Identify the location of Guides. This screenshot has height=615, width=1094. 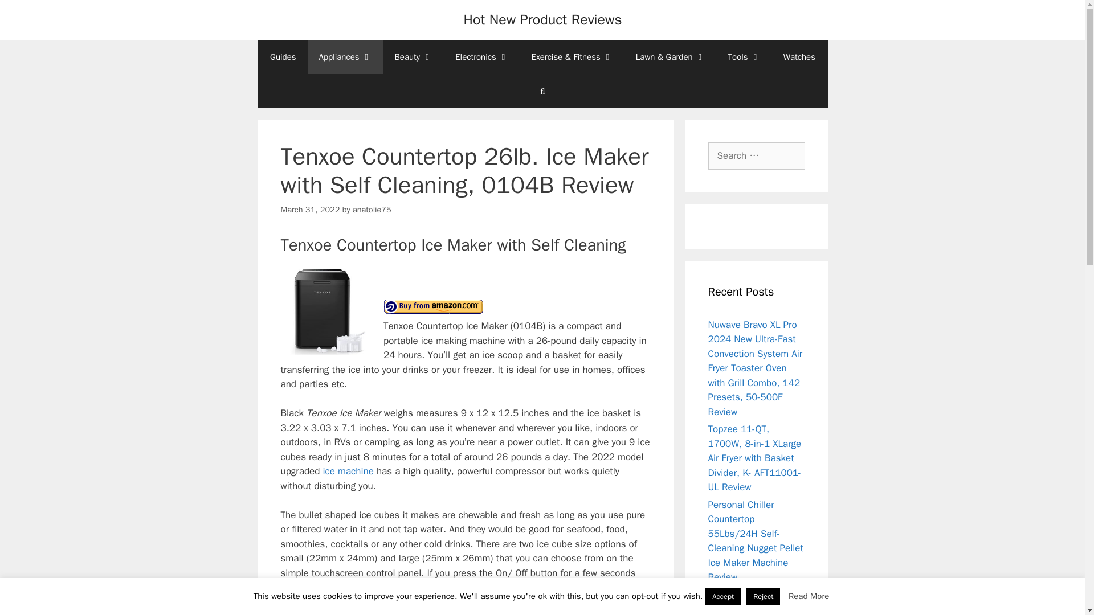
(283, 57).